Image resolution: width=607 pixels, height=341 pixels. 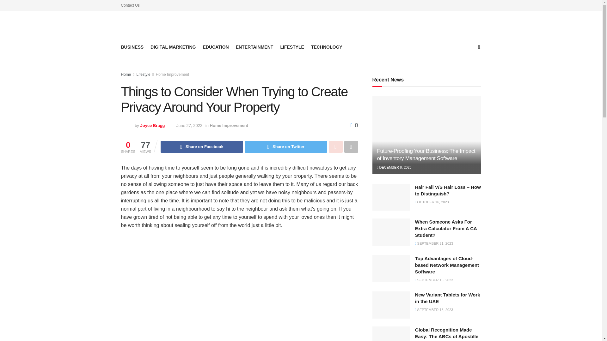 What do you see at coordinates (132, 47) in the screenshot?
I see `BUSINESS` at bounding box center [132, 47].